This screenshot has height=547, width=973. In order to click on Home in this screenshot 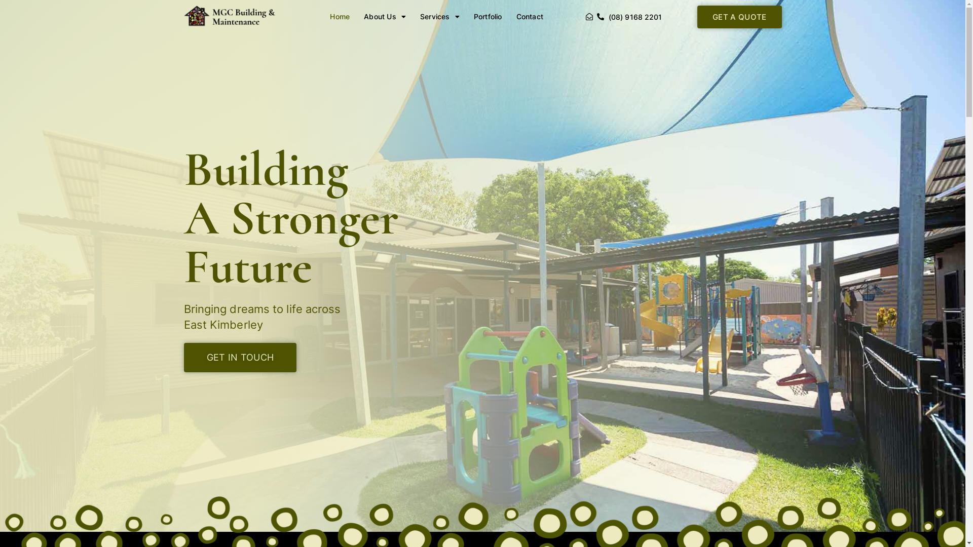, I will do `click(340, 17)`.